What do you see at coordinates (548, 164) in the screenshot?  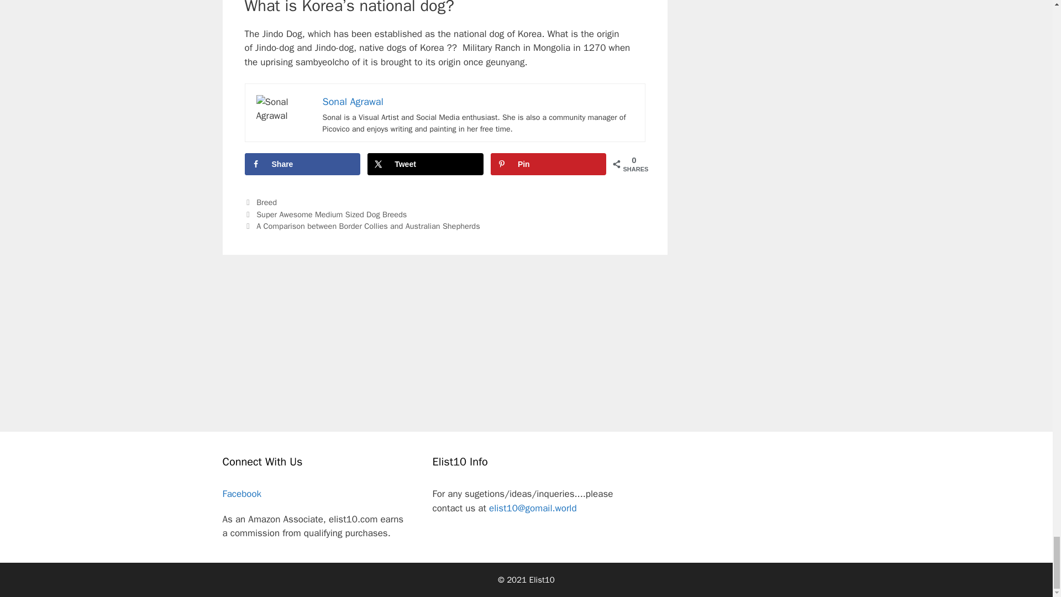 I see `Pin` at bounding box center [548, 164].